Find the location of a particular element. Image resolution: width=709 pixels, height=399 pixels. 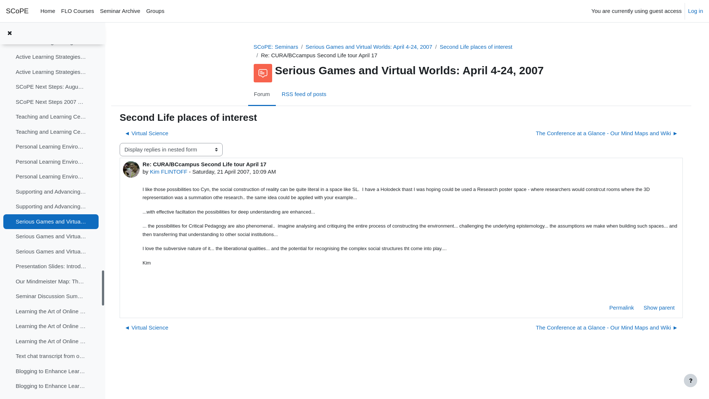

SCoPE is located at coordinates (17, 11).